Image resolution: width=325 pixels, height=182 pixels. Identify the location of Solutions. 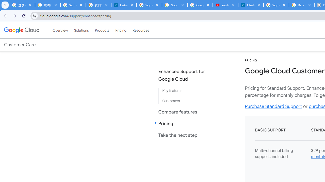
(81, 30).